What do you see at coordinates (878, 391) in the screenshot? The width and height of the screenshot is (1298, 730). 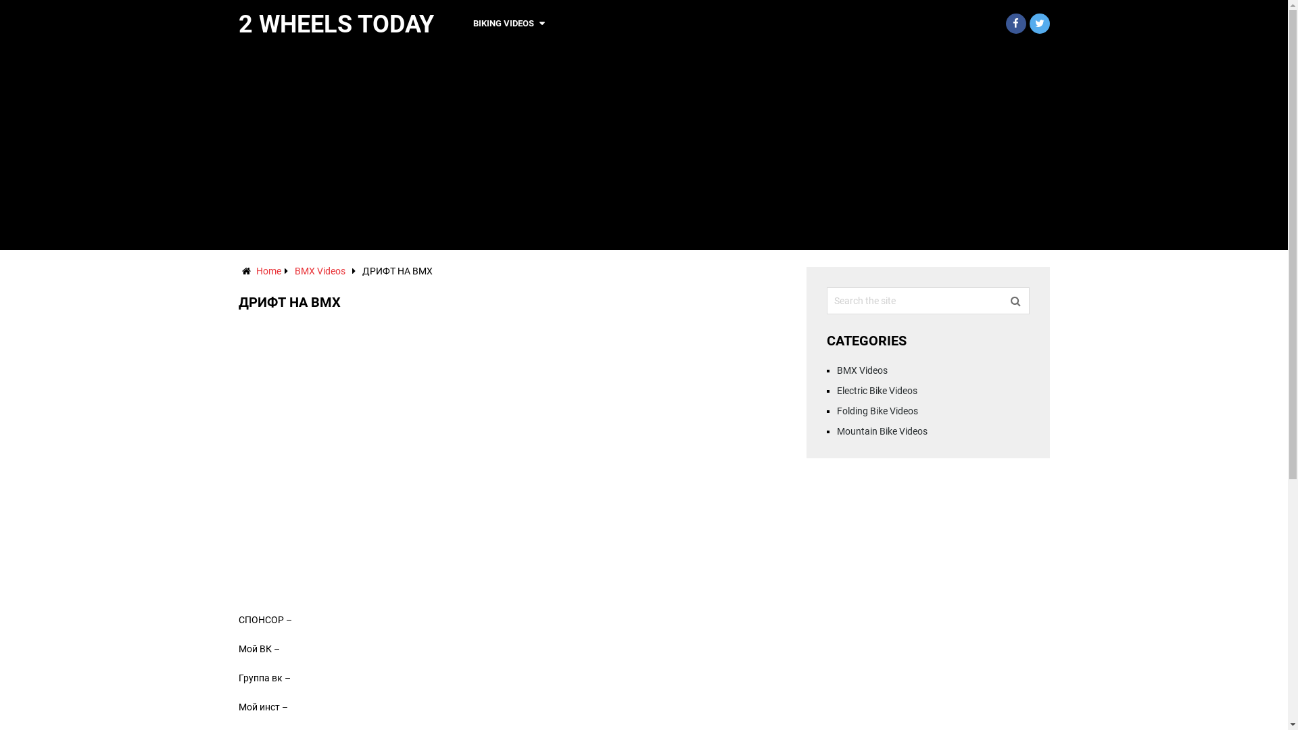 I see `Electric Bike Videos` at bounding box center [878, 391].